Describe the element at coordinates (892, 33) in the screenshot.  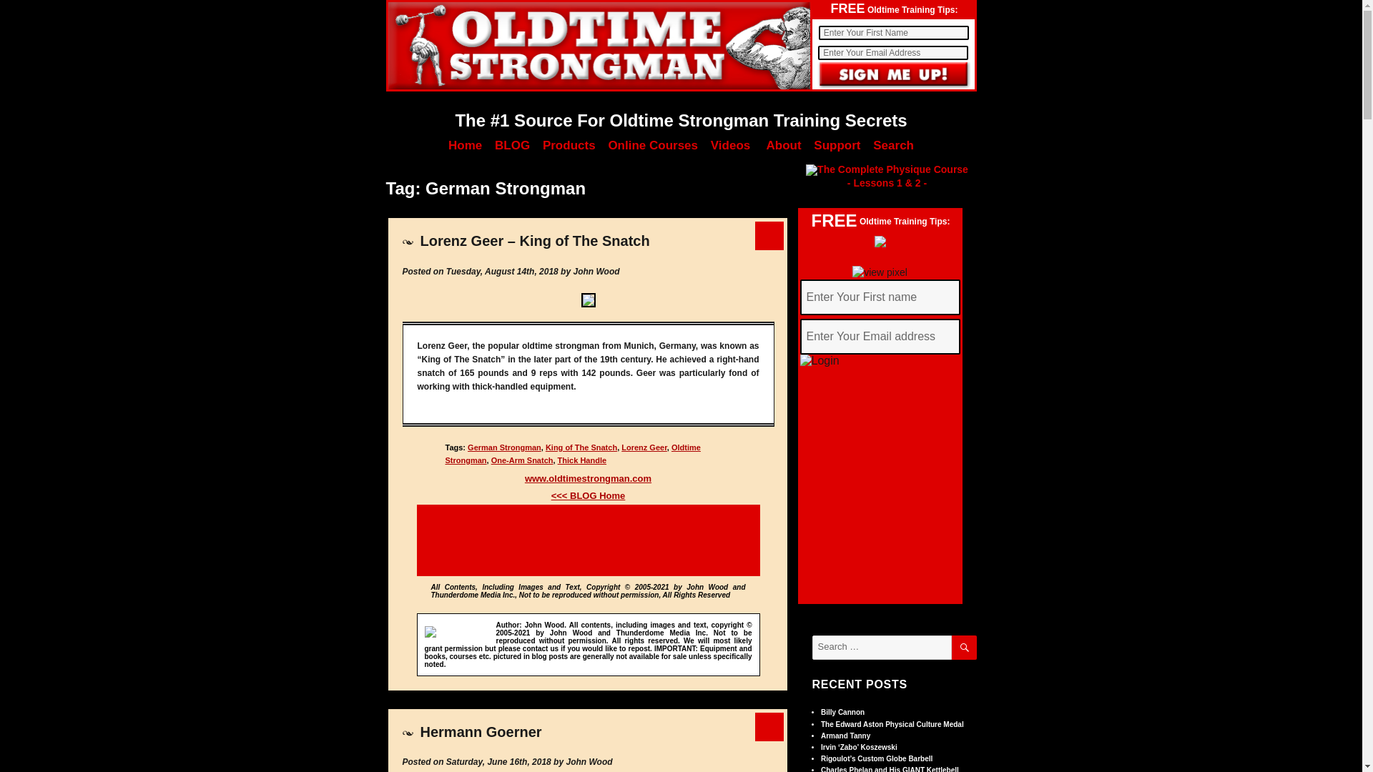
I see `Please, insert a valid name.` at that location.